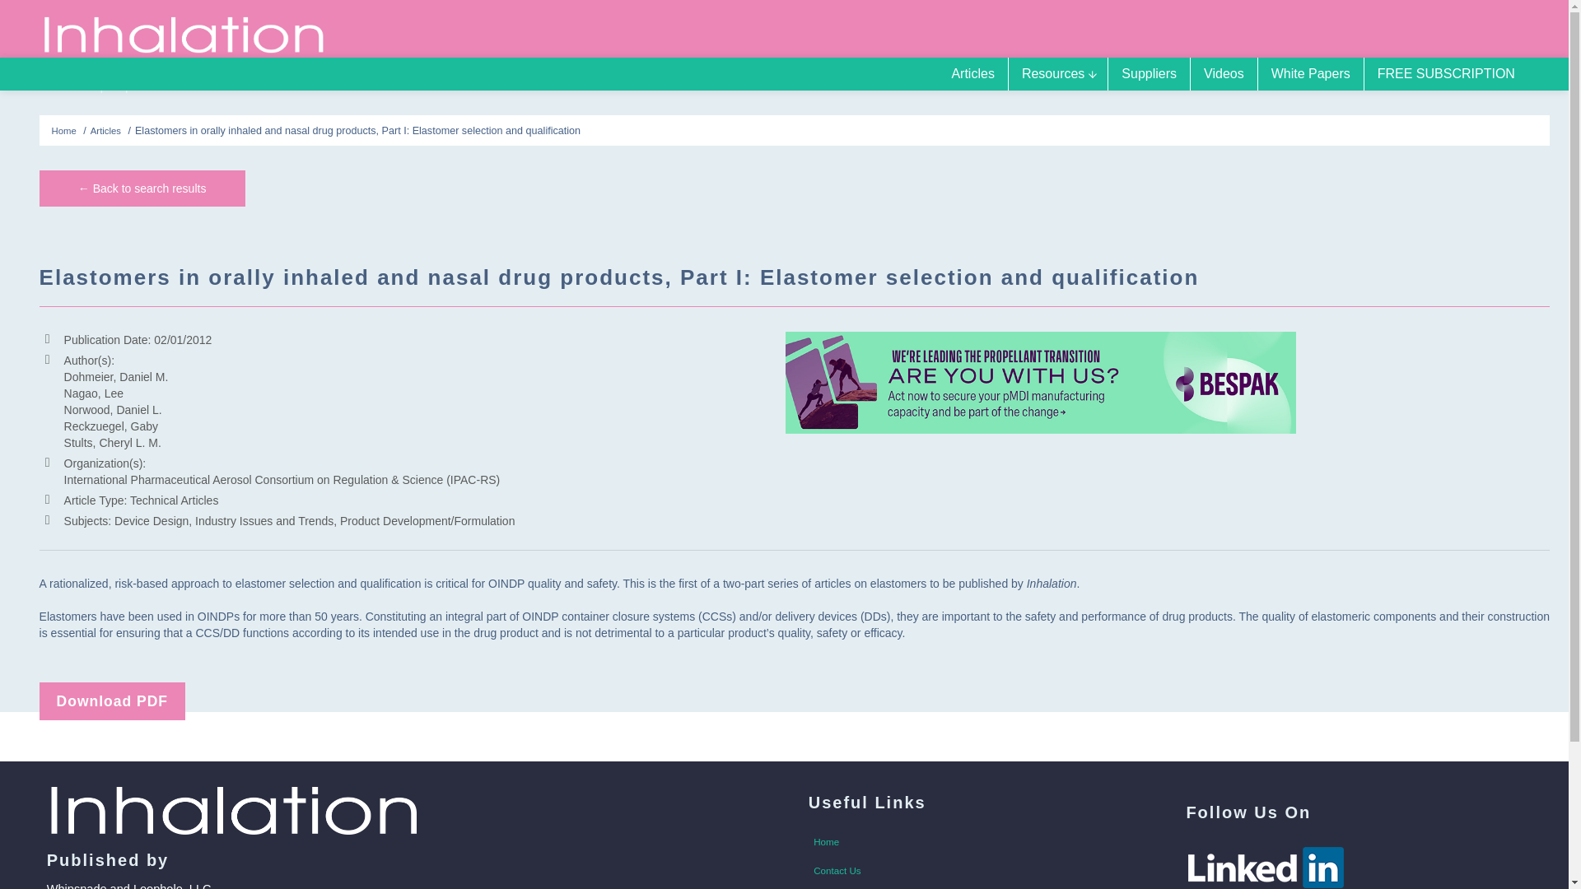 This screenshot has height=889, width=1581. What do you see at coordinates (972, 74) in the screenshot?
I see `Articles` at bounding box center [972, 74].